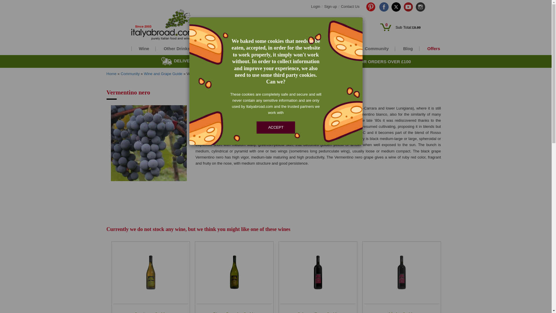 This screenshot has height=313, width=556. What do you see at coordinates (176, 48) in the screenshot?
I see `Other Drinks` at bounding box center [176, 48].